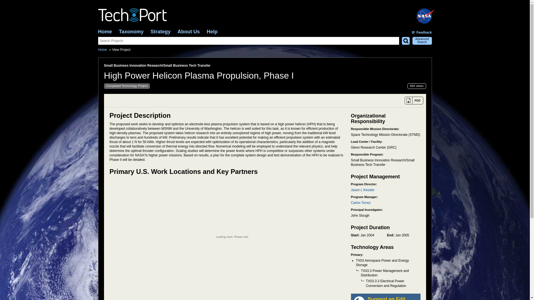 The width and height of the screenshot is (534, 300). I want to click on PDF, so click(413, 100).